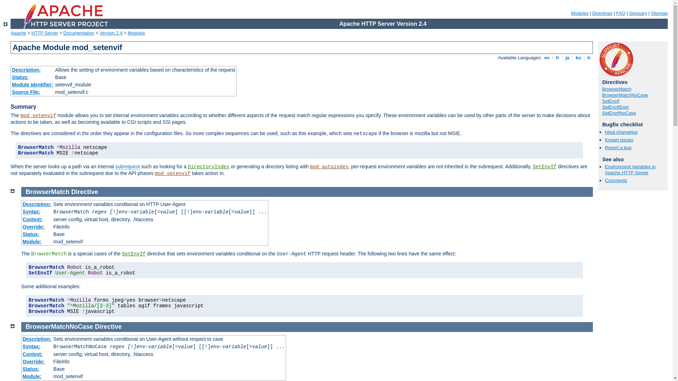 The height and width of the screenshot is (381, 678). I want to click on BrowserMatch, so click(48, 192).